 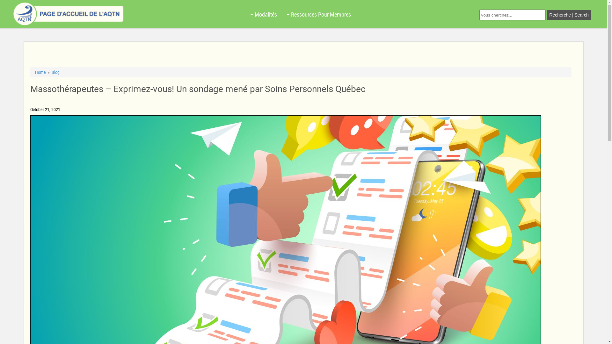 I want to click on Recherche | Search, so click(x=569, y=15).